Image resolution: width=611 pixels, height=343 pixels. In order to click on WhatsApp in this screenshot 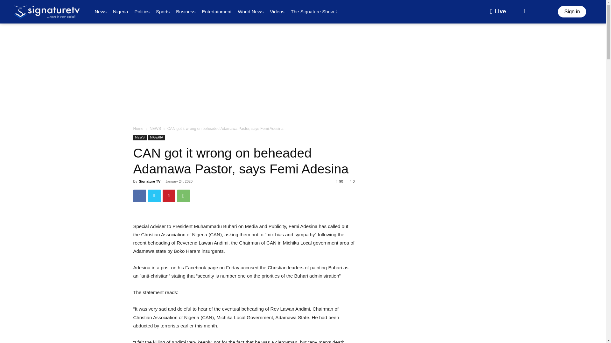, I will do `click(183, 196)`.